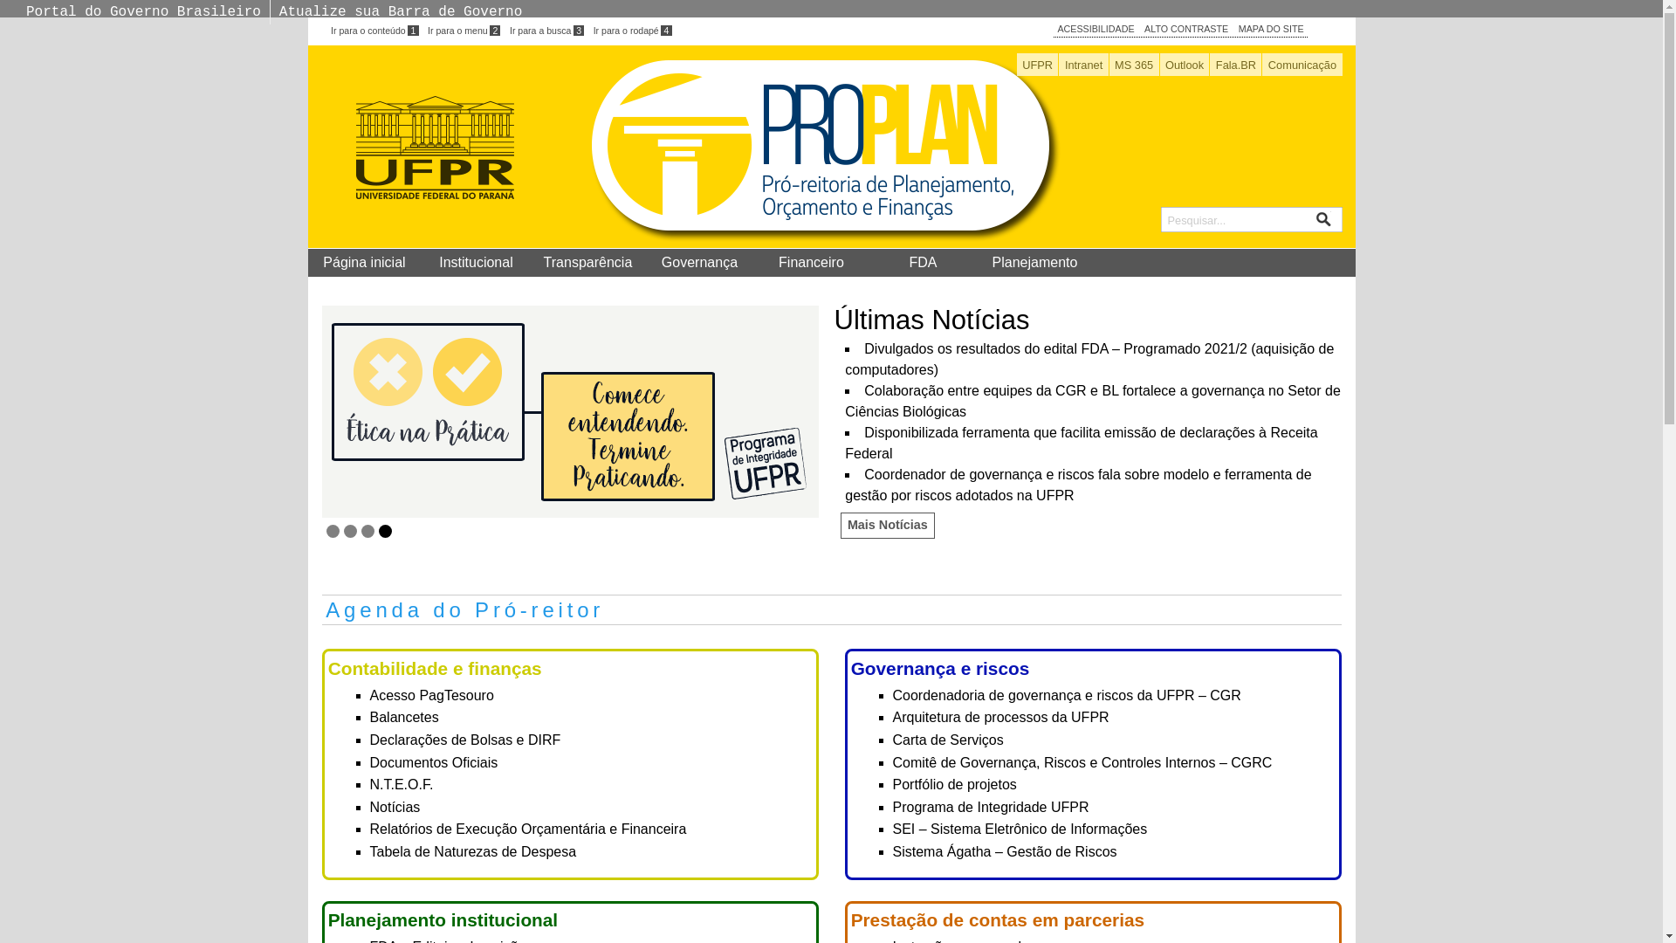  I want to click on Outlook, so click(1185, 65).